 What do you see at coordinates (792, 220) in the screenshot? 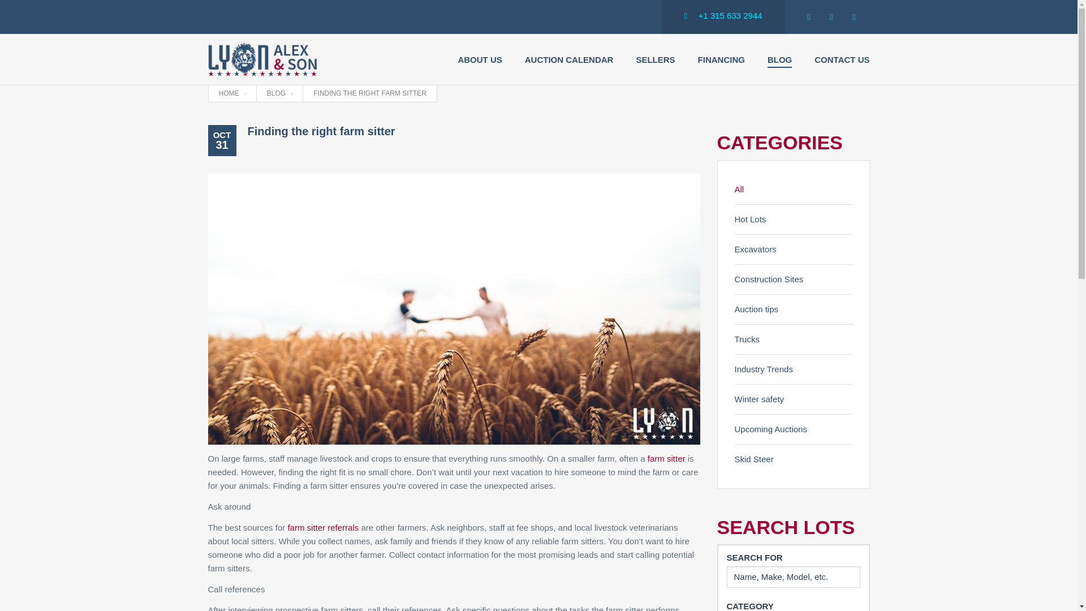
I see `Hot Lots` at bounding box center [792, 220].